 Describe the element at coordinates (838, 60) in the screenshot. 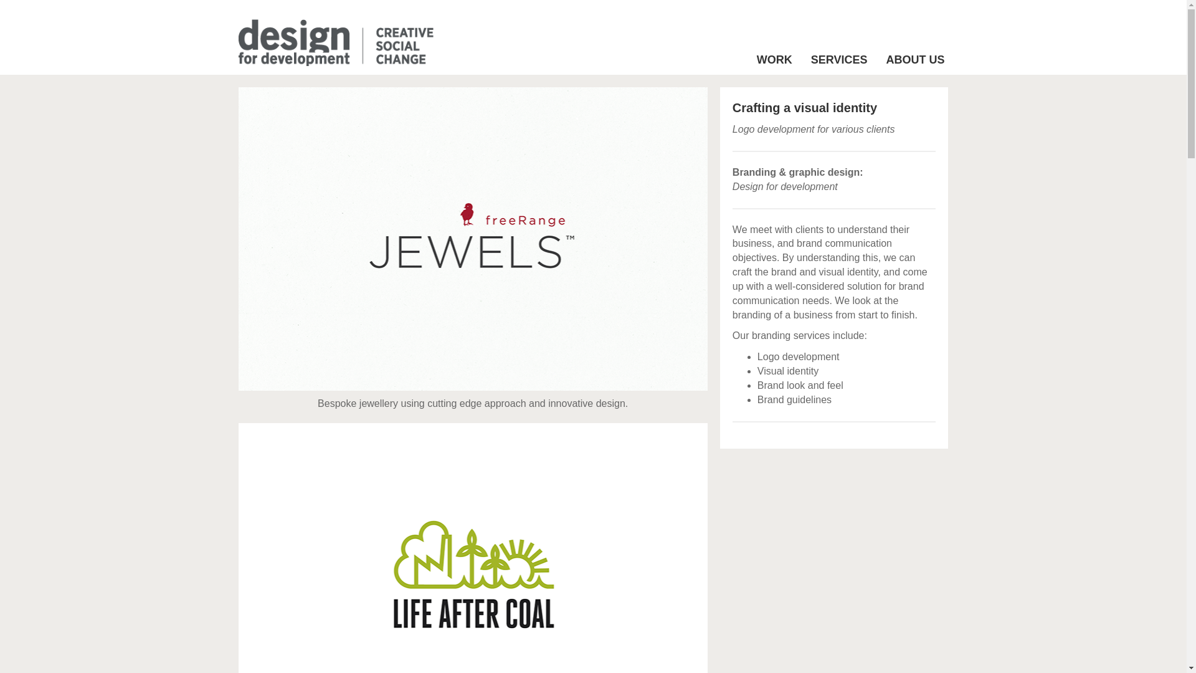

I see `Services` at that location.